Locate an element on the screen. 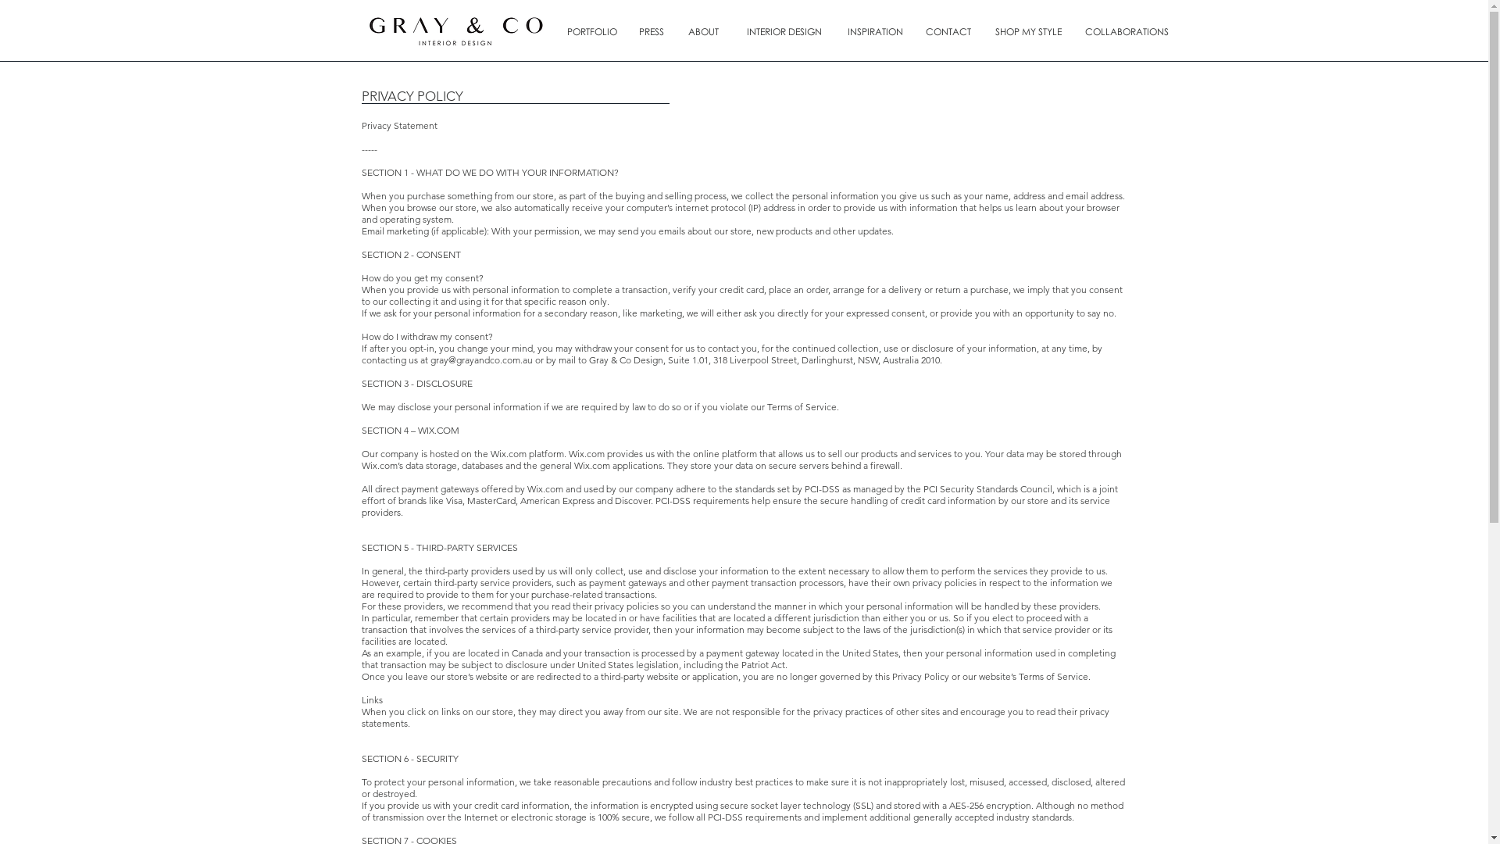 This screenshot has height=844, width=1500. ABOUT is located at coordinates (703, 31).